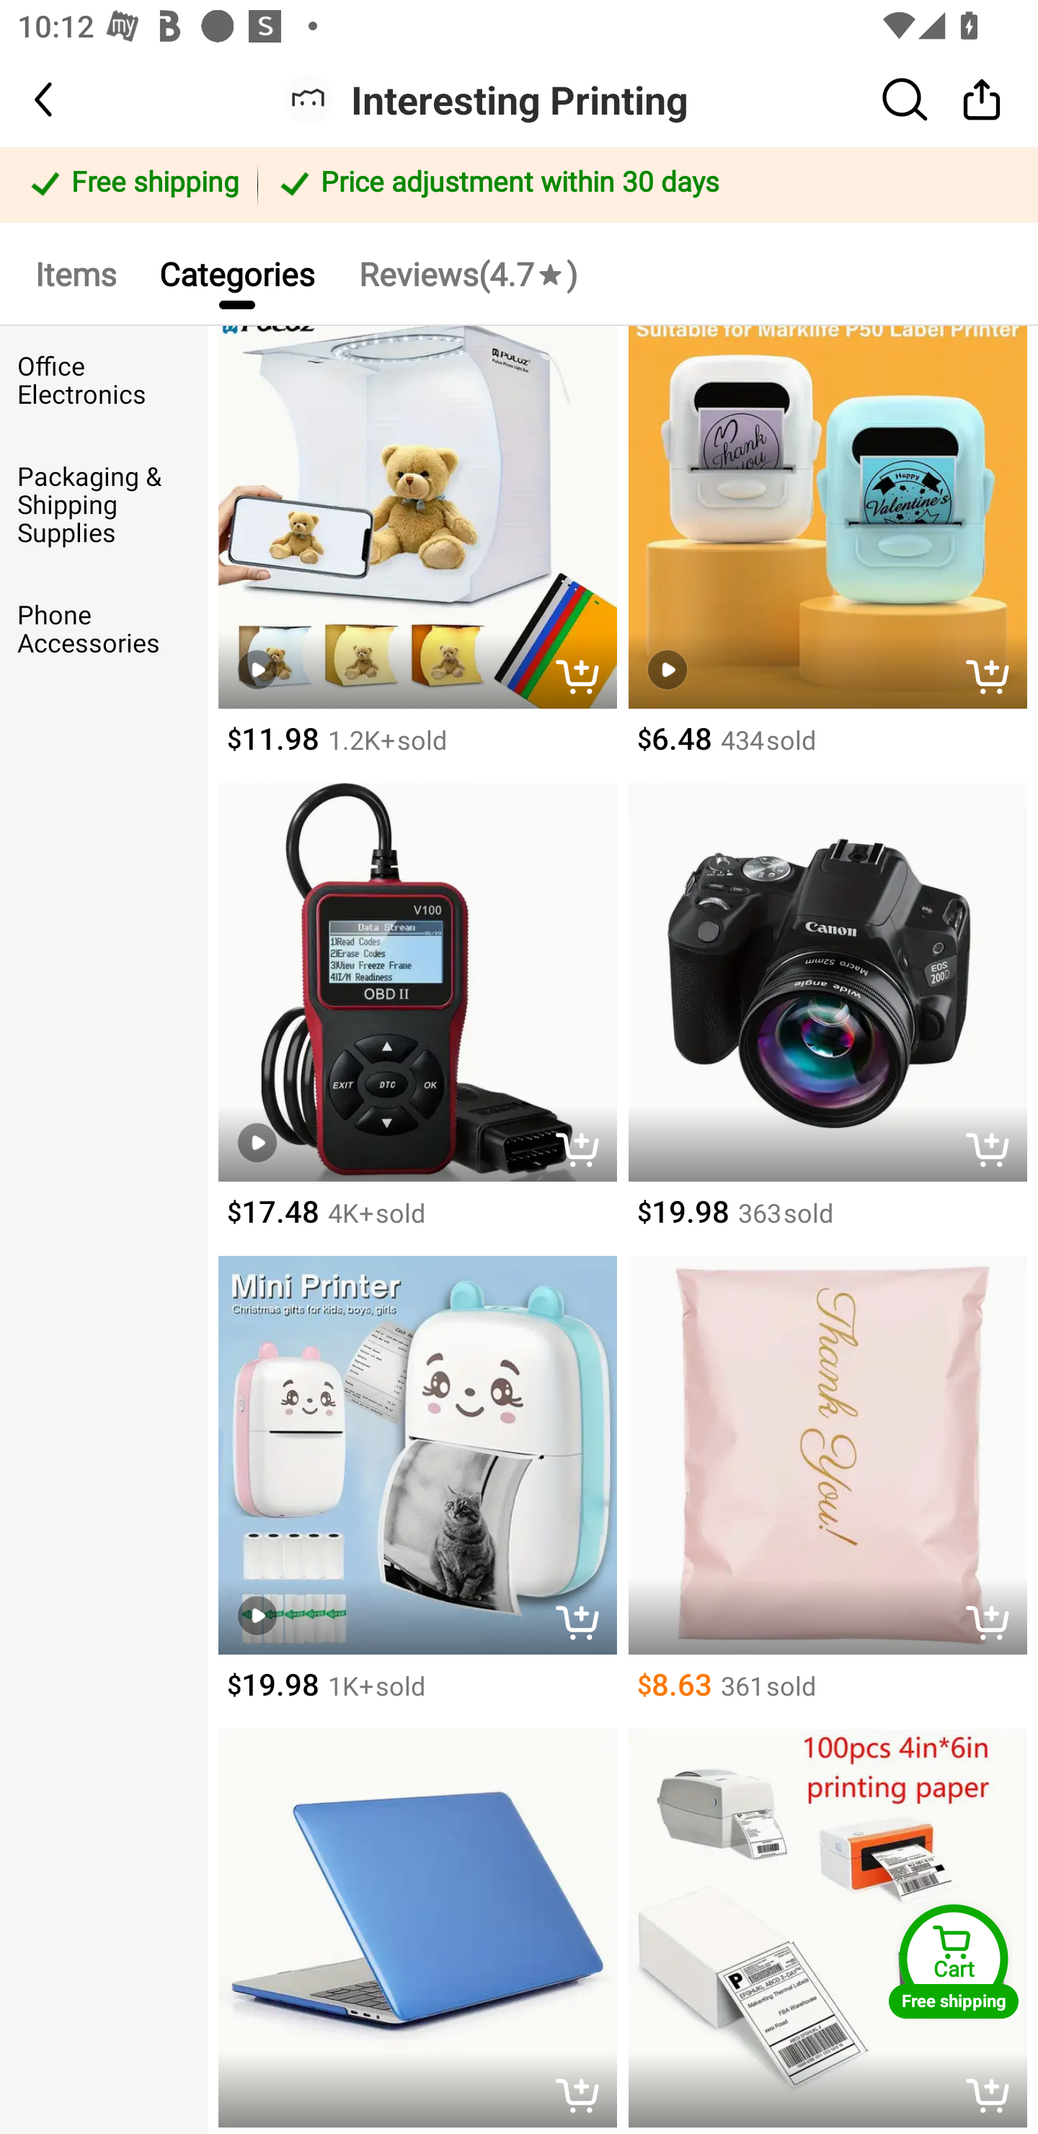  I want to click on Reviews(4.7 ), so click(467, 273).